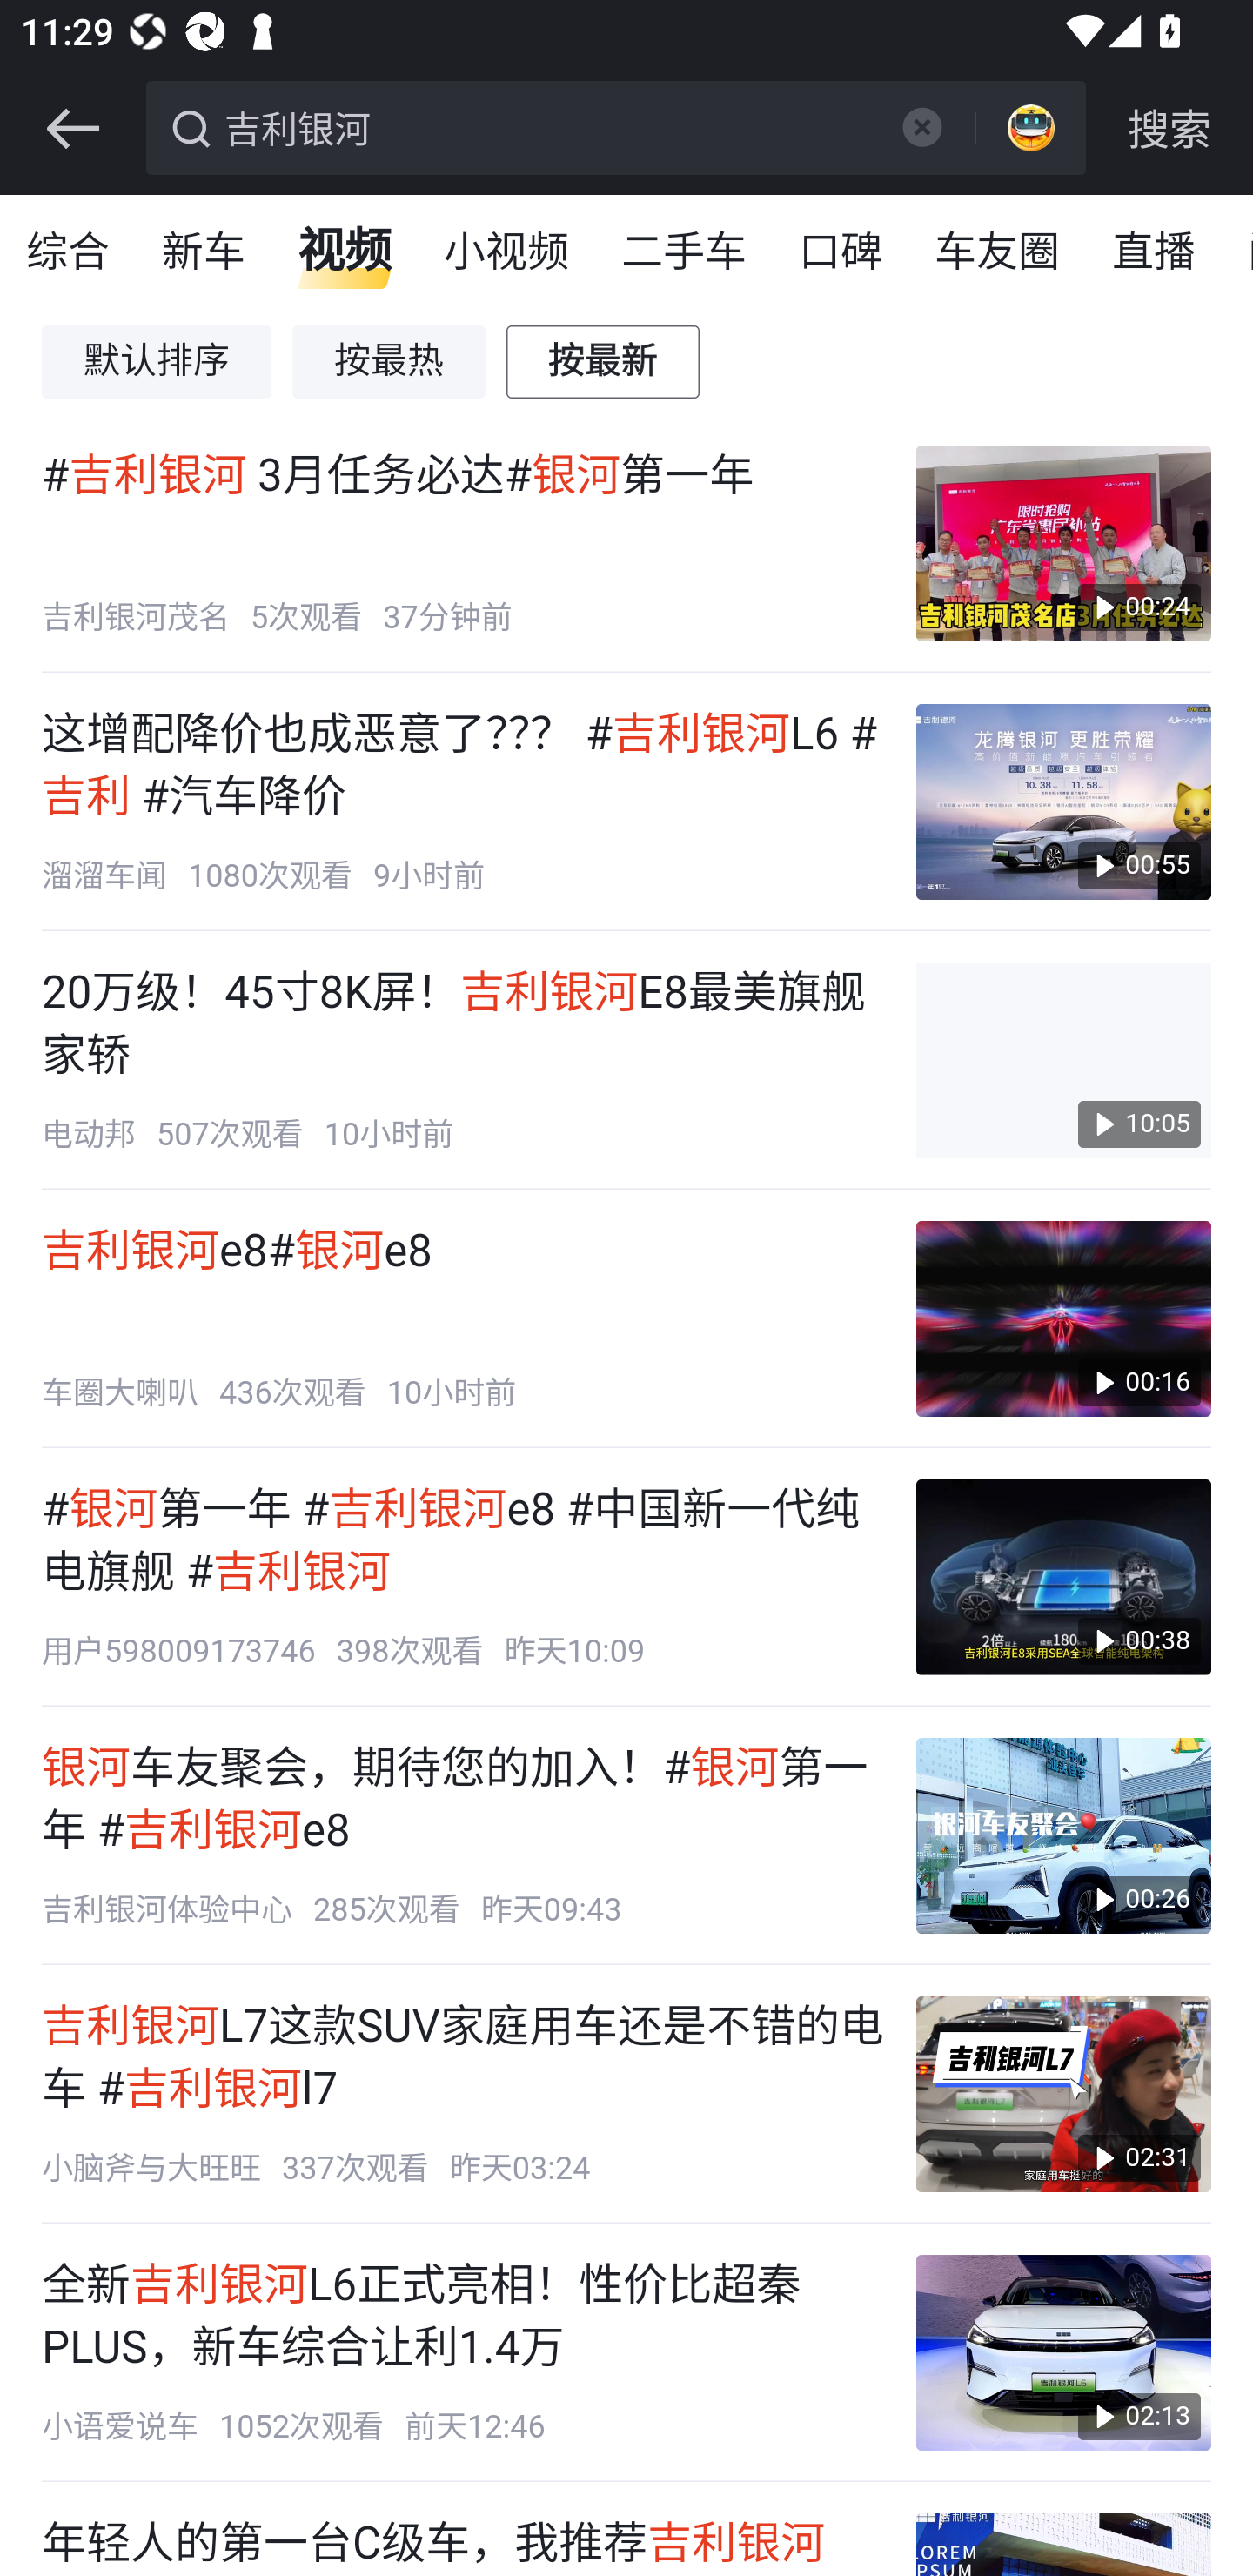  I want to click on 00:38, so click(1063, 1577).